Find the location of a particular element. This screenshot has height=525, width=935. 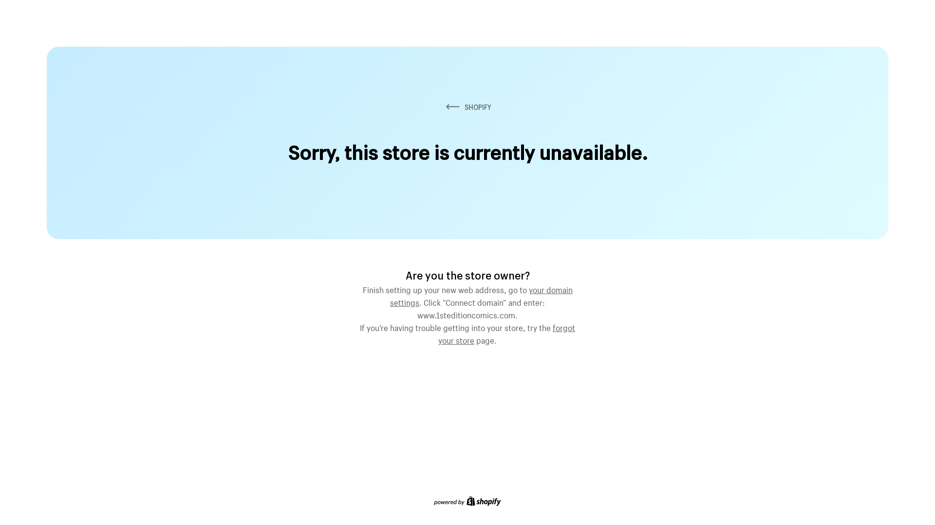

your domain settings is located at coordinates (481, 295).